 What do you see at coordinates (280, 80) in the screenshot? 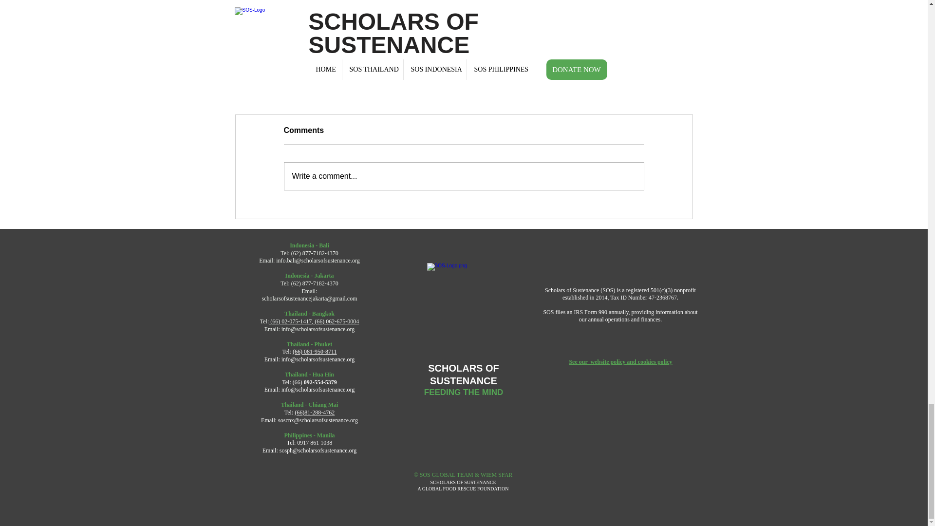
I see `0` at bounding box center [280, 80].